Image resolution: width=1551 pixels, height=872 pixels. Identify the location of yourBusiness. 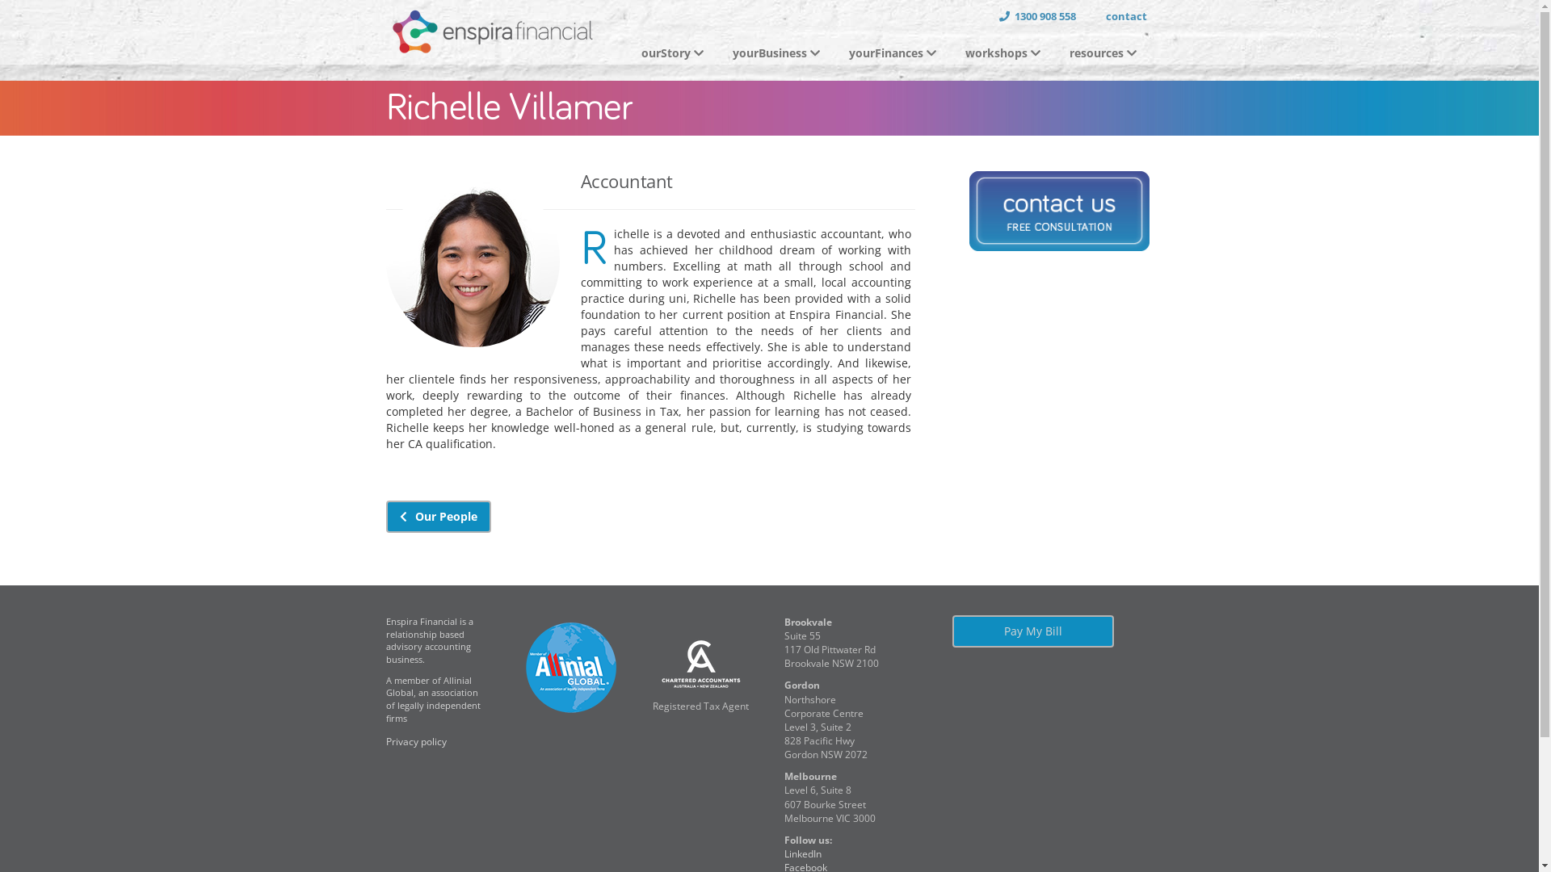
(778, 53).